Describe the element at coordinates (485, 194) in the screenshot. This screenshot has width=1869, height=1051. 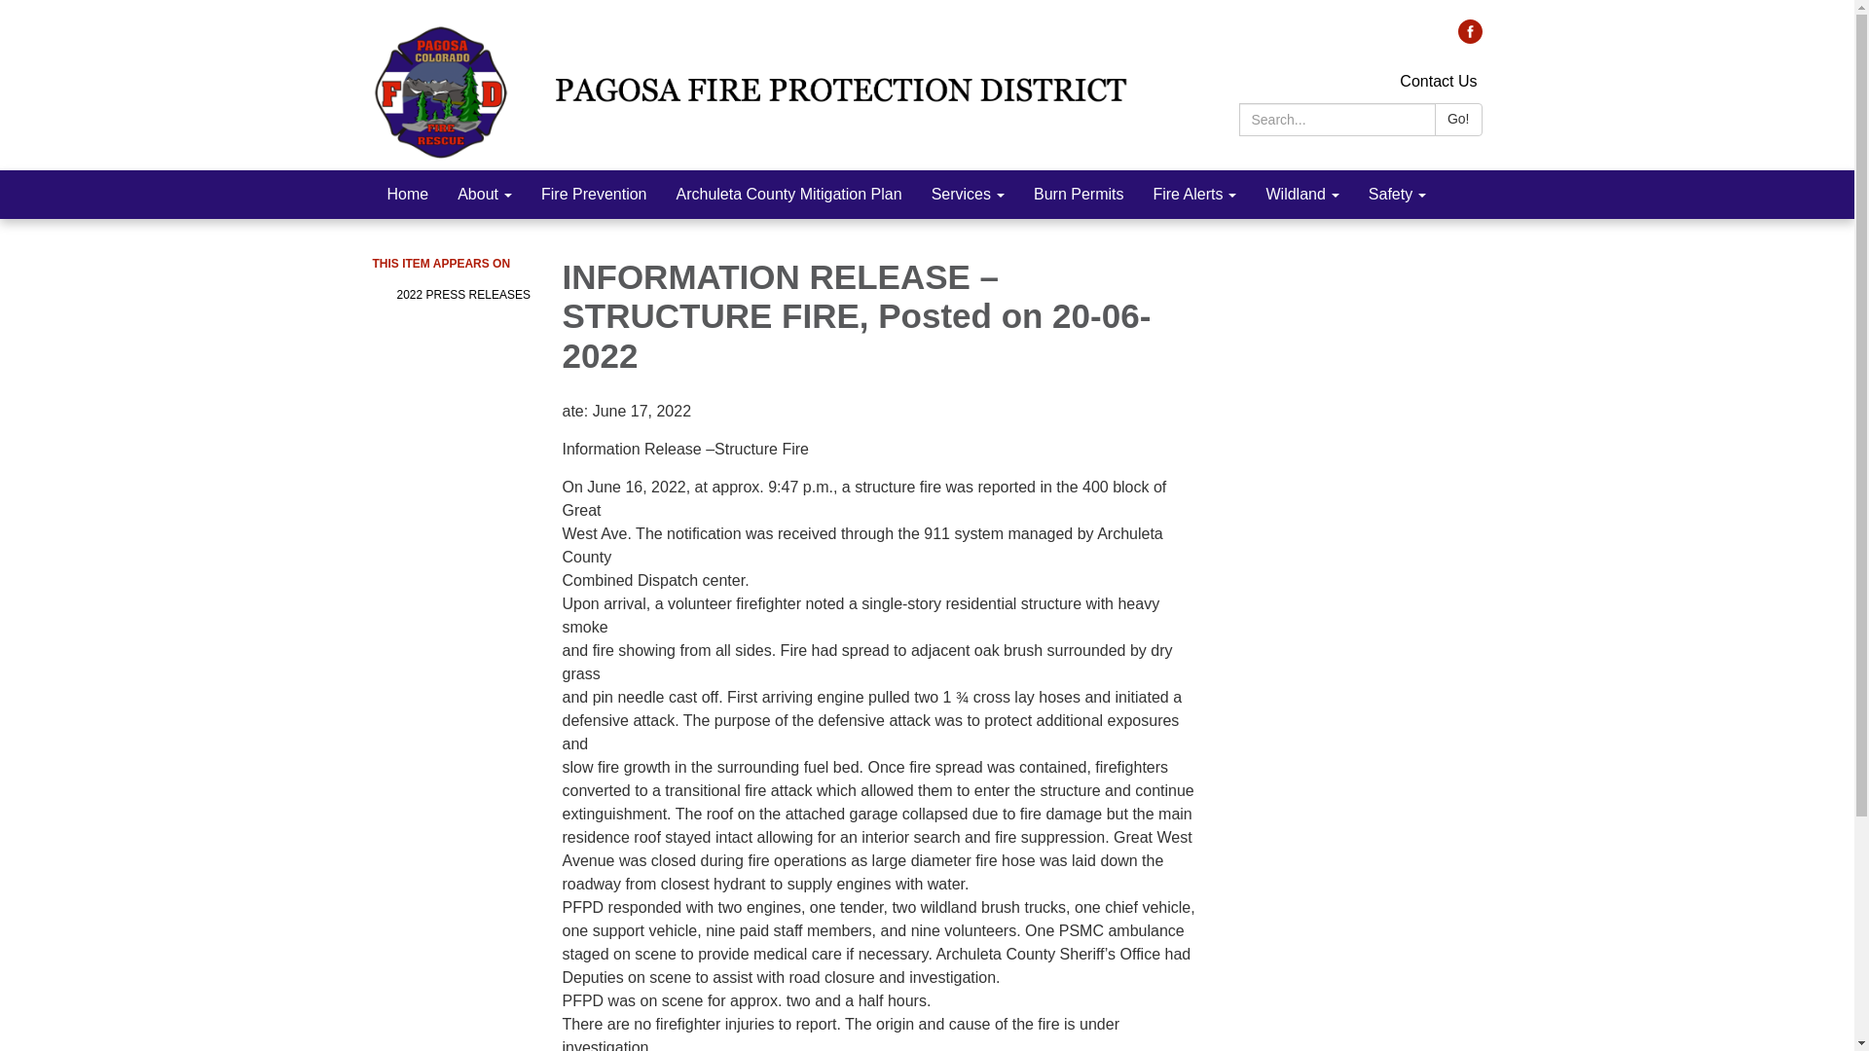
I see `About` at that location.